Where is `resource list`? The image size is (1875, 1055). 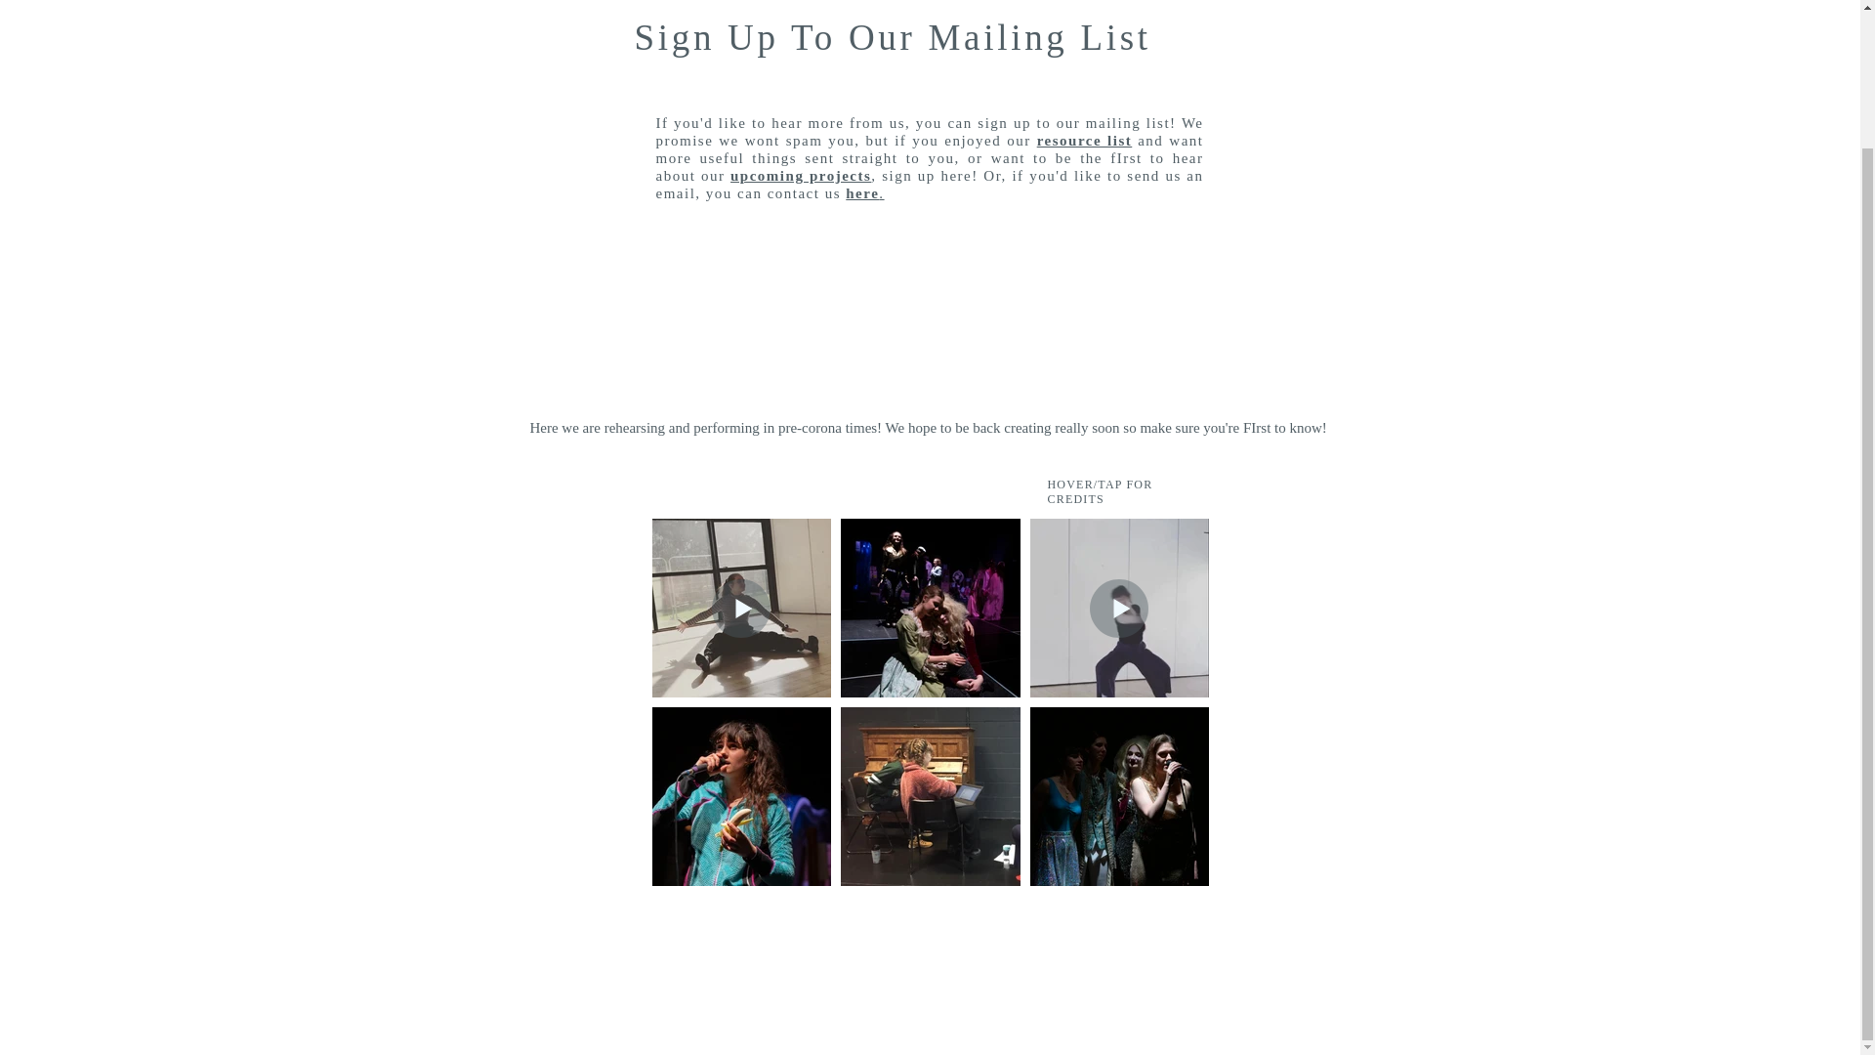 resource list is located at coordinates (1084, 141).